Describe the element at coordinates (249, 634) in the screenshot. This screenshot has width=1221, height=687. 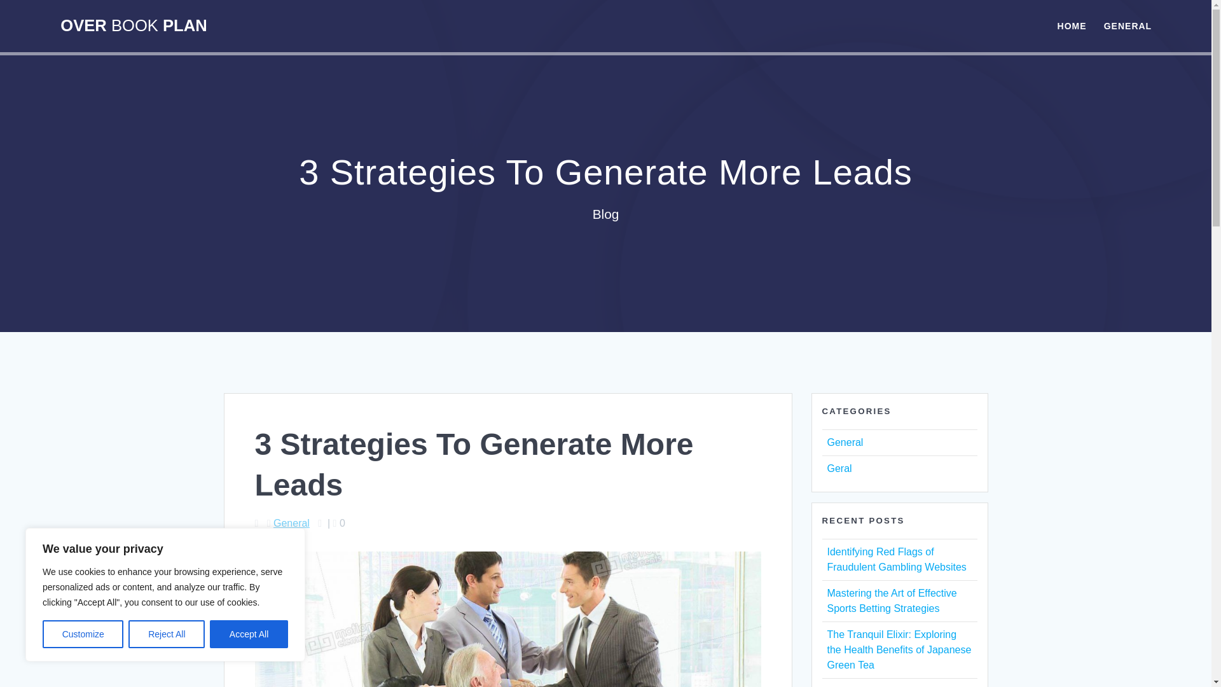
I see `Accept All` at that location.